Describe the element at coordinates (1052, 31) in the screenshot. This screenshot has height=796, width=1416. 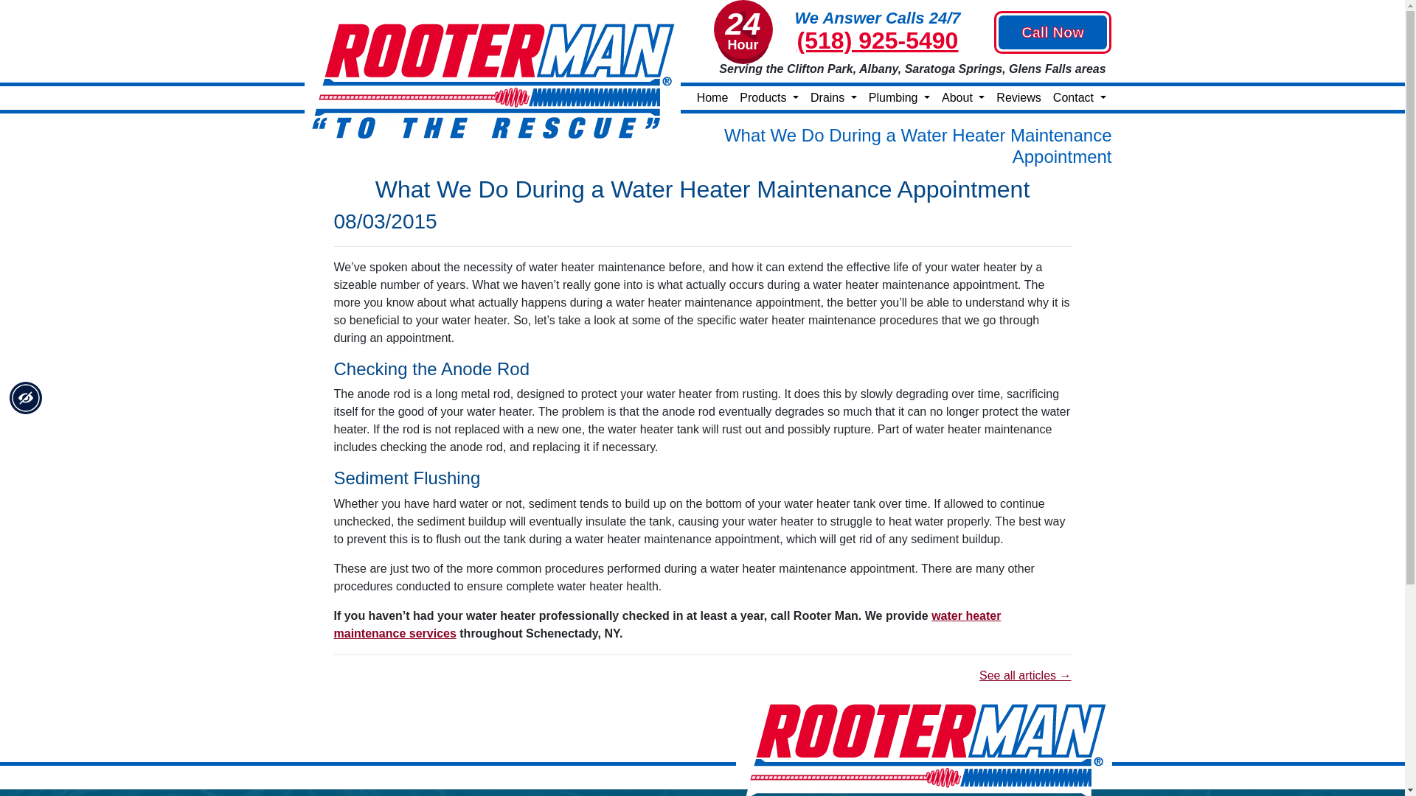
I see `Call Now` at that location.